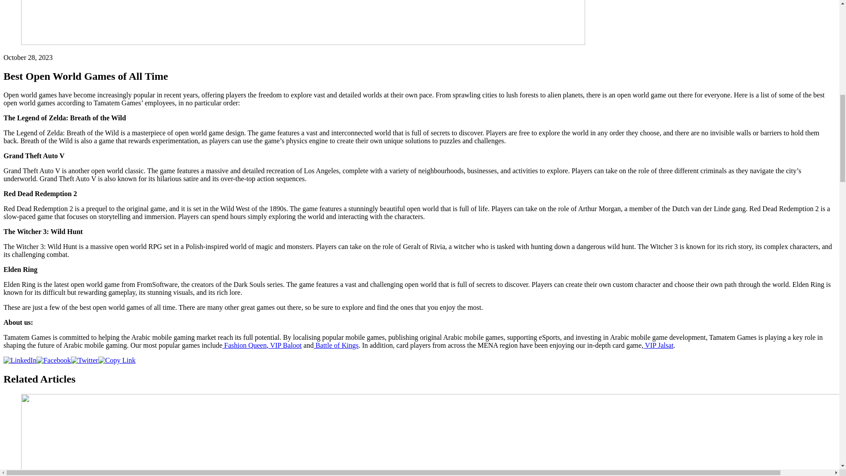 This screenshot has height=476, width=846. What do you see at coordinates (285, 345) in the screenshot?
I see `VIP Baloot` at bounding box center [285, 345].